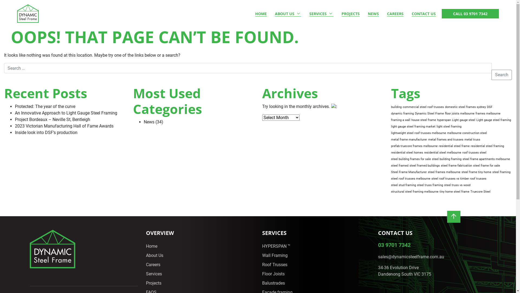 Image resolution: width=520 pixels, height=293 pixels. Describe the element at coordinates (350, 14) in the screenshot. I see `PROJECTS` at that location.